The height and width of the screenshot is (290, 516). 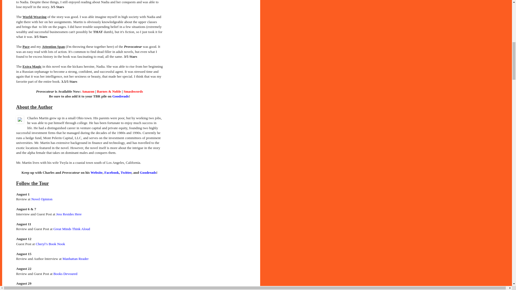 I want to click on Smashwords, so click(x=133, y=91).